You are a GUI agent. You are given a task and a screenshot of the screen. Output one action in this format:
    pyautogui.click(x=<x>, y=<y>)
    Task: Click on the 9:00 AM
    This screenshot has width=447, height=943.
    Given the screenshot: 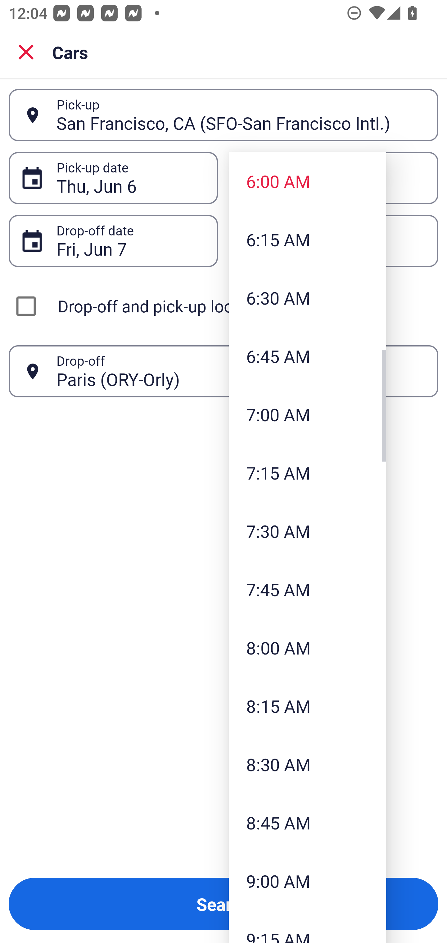 What is the action you would take?
    pyautogui.click(x=307, y=881)
    